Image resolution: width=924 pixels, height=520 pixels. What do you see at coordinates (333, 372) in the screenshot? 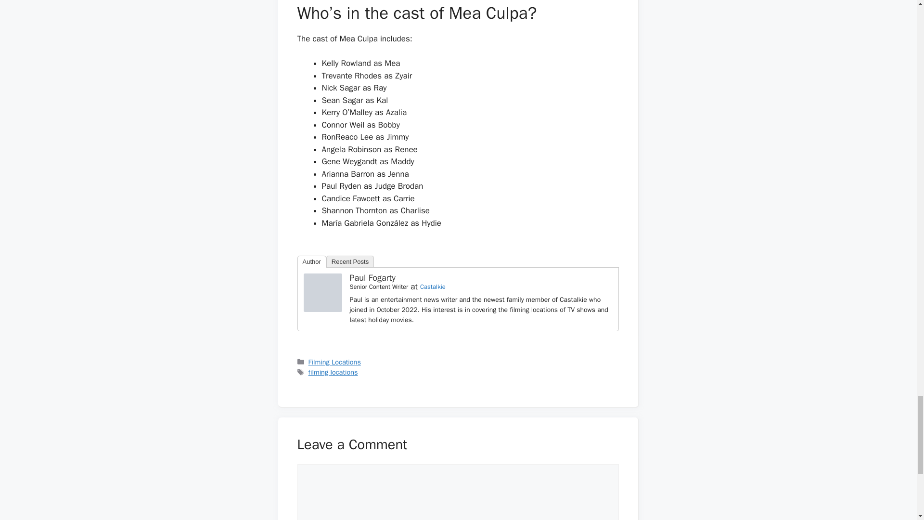
I see `filming locations` at bounding box center [333, 372].